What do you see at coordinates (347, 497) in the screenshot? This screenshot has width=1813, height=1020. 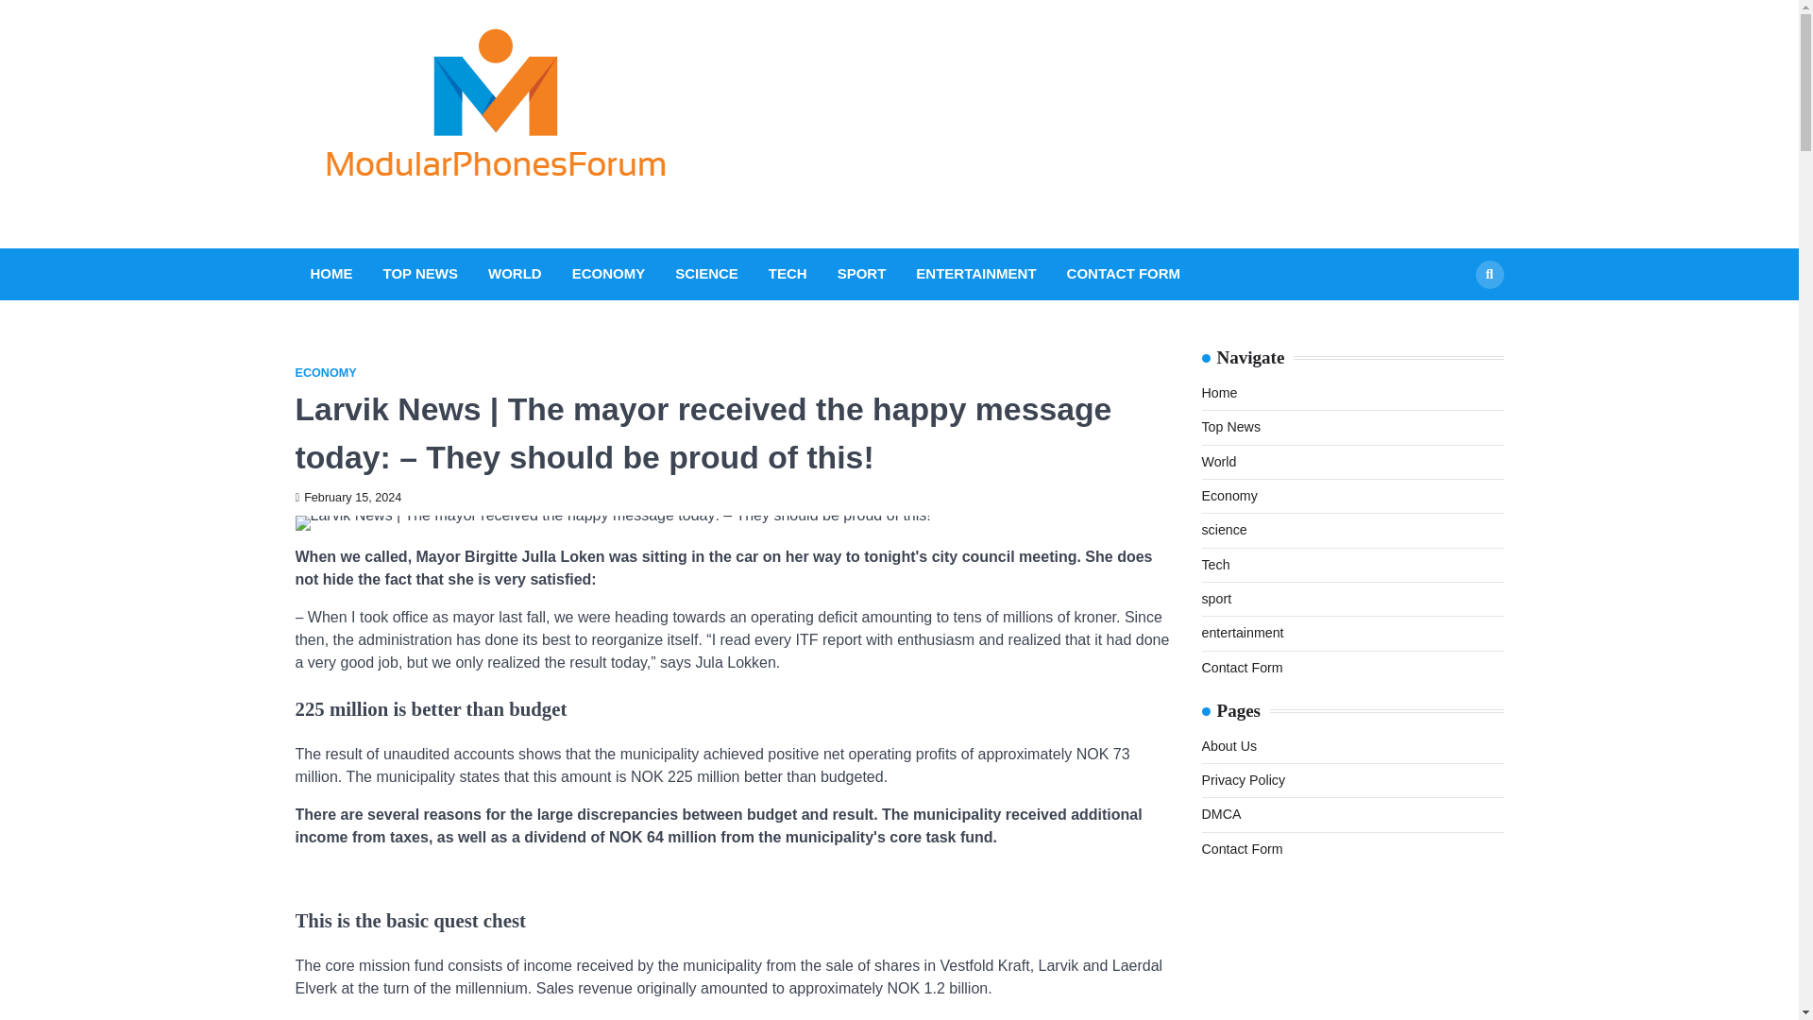 I see `February 15, 2024` at bounding box center [347, 497].